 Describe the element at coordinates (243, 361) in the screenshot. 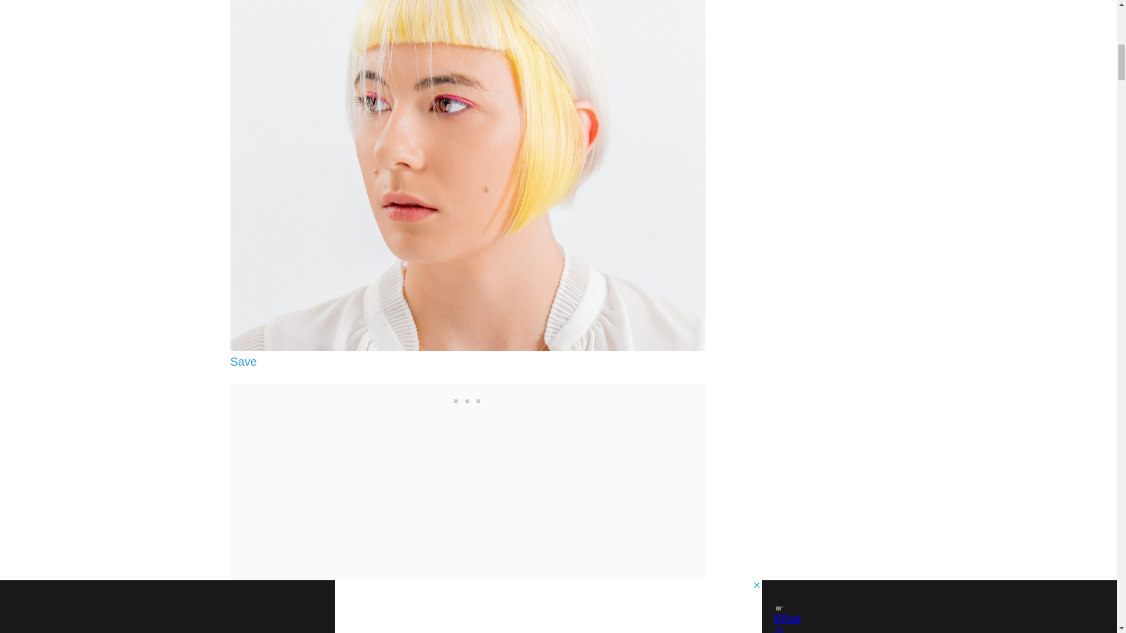

I see `Save` at that location.